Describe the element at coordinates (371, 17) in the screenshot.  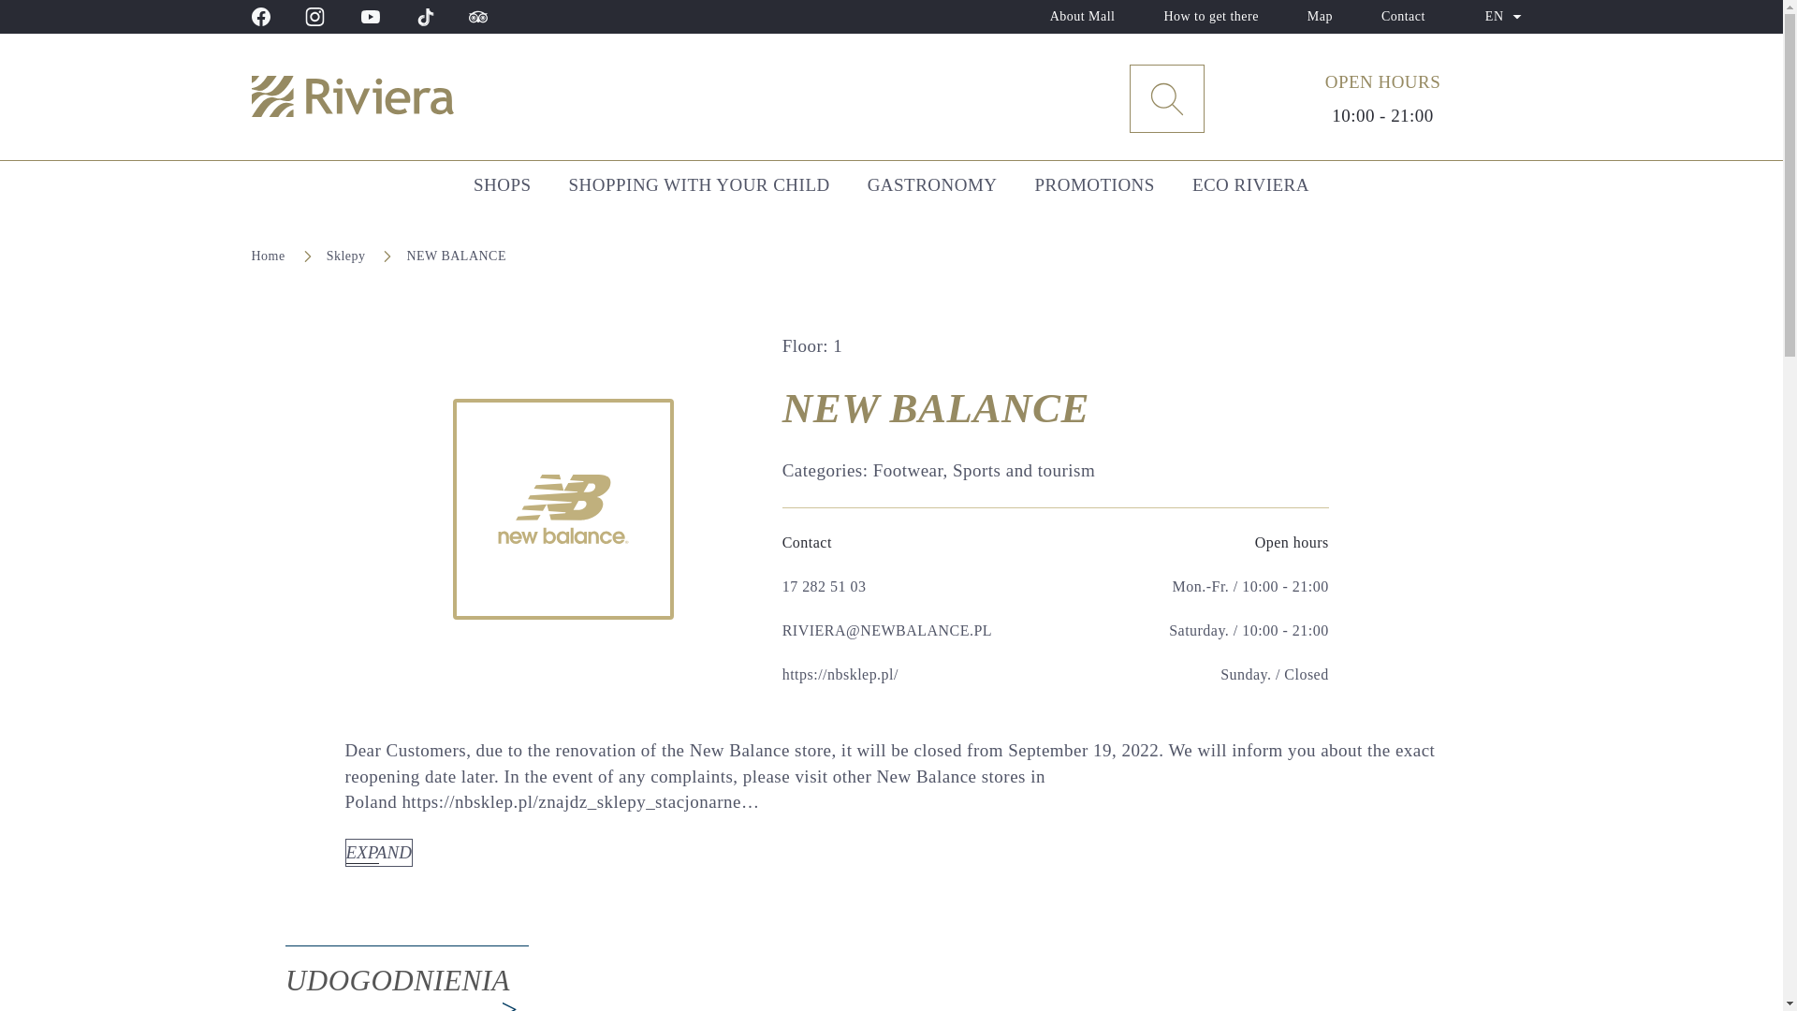
I see `Youtube` at that location.